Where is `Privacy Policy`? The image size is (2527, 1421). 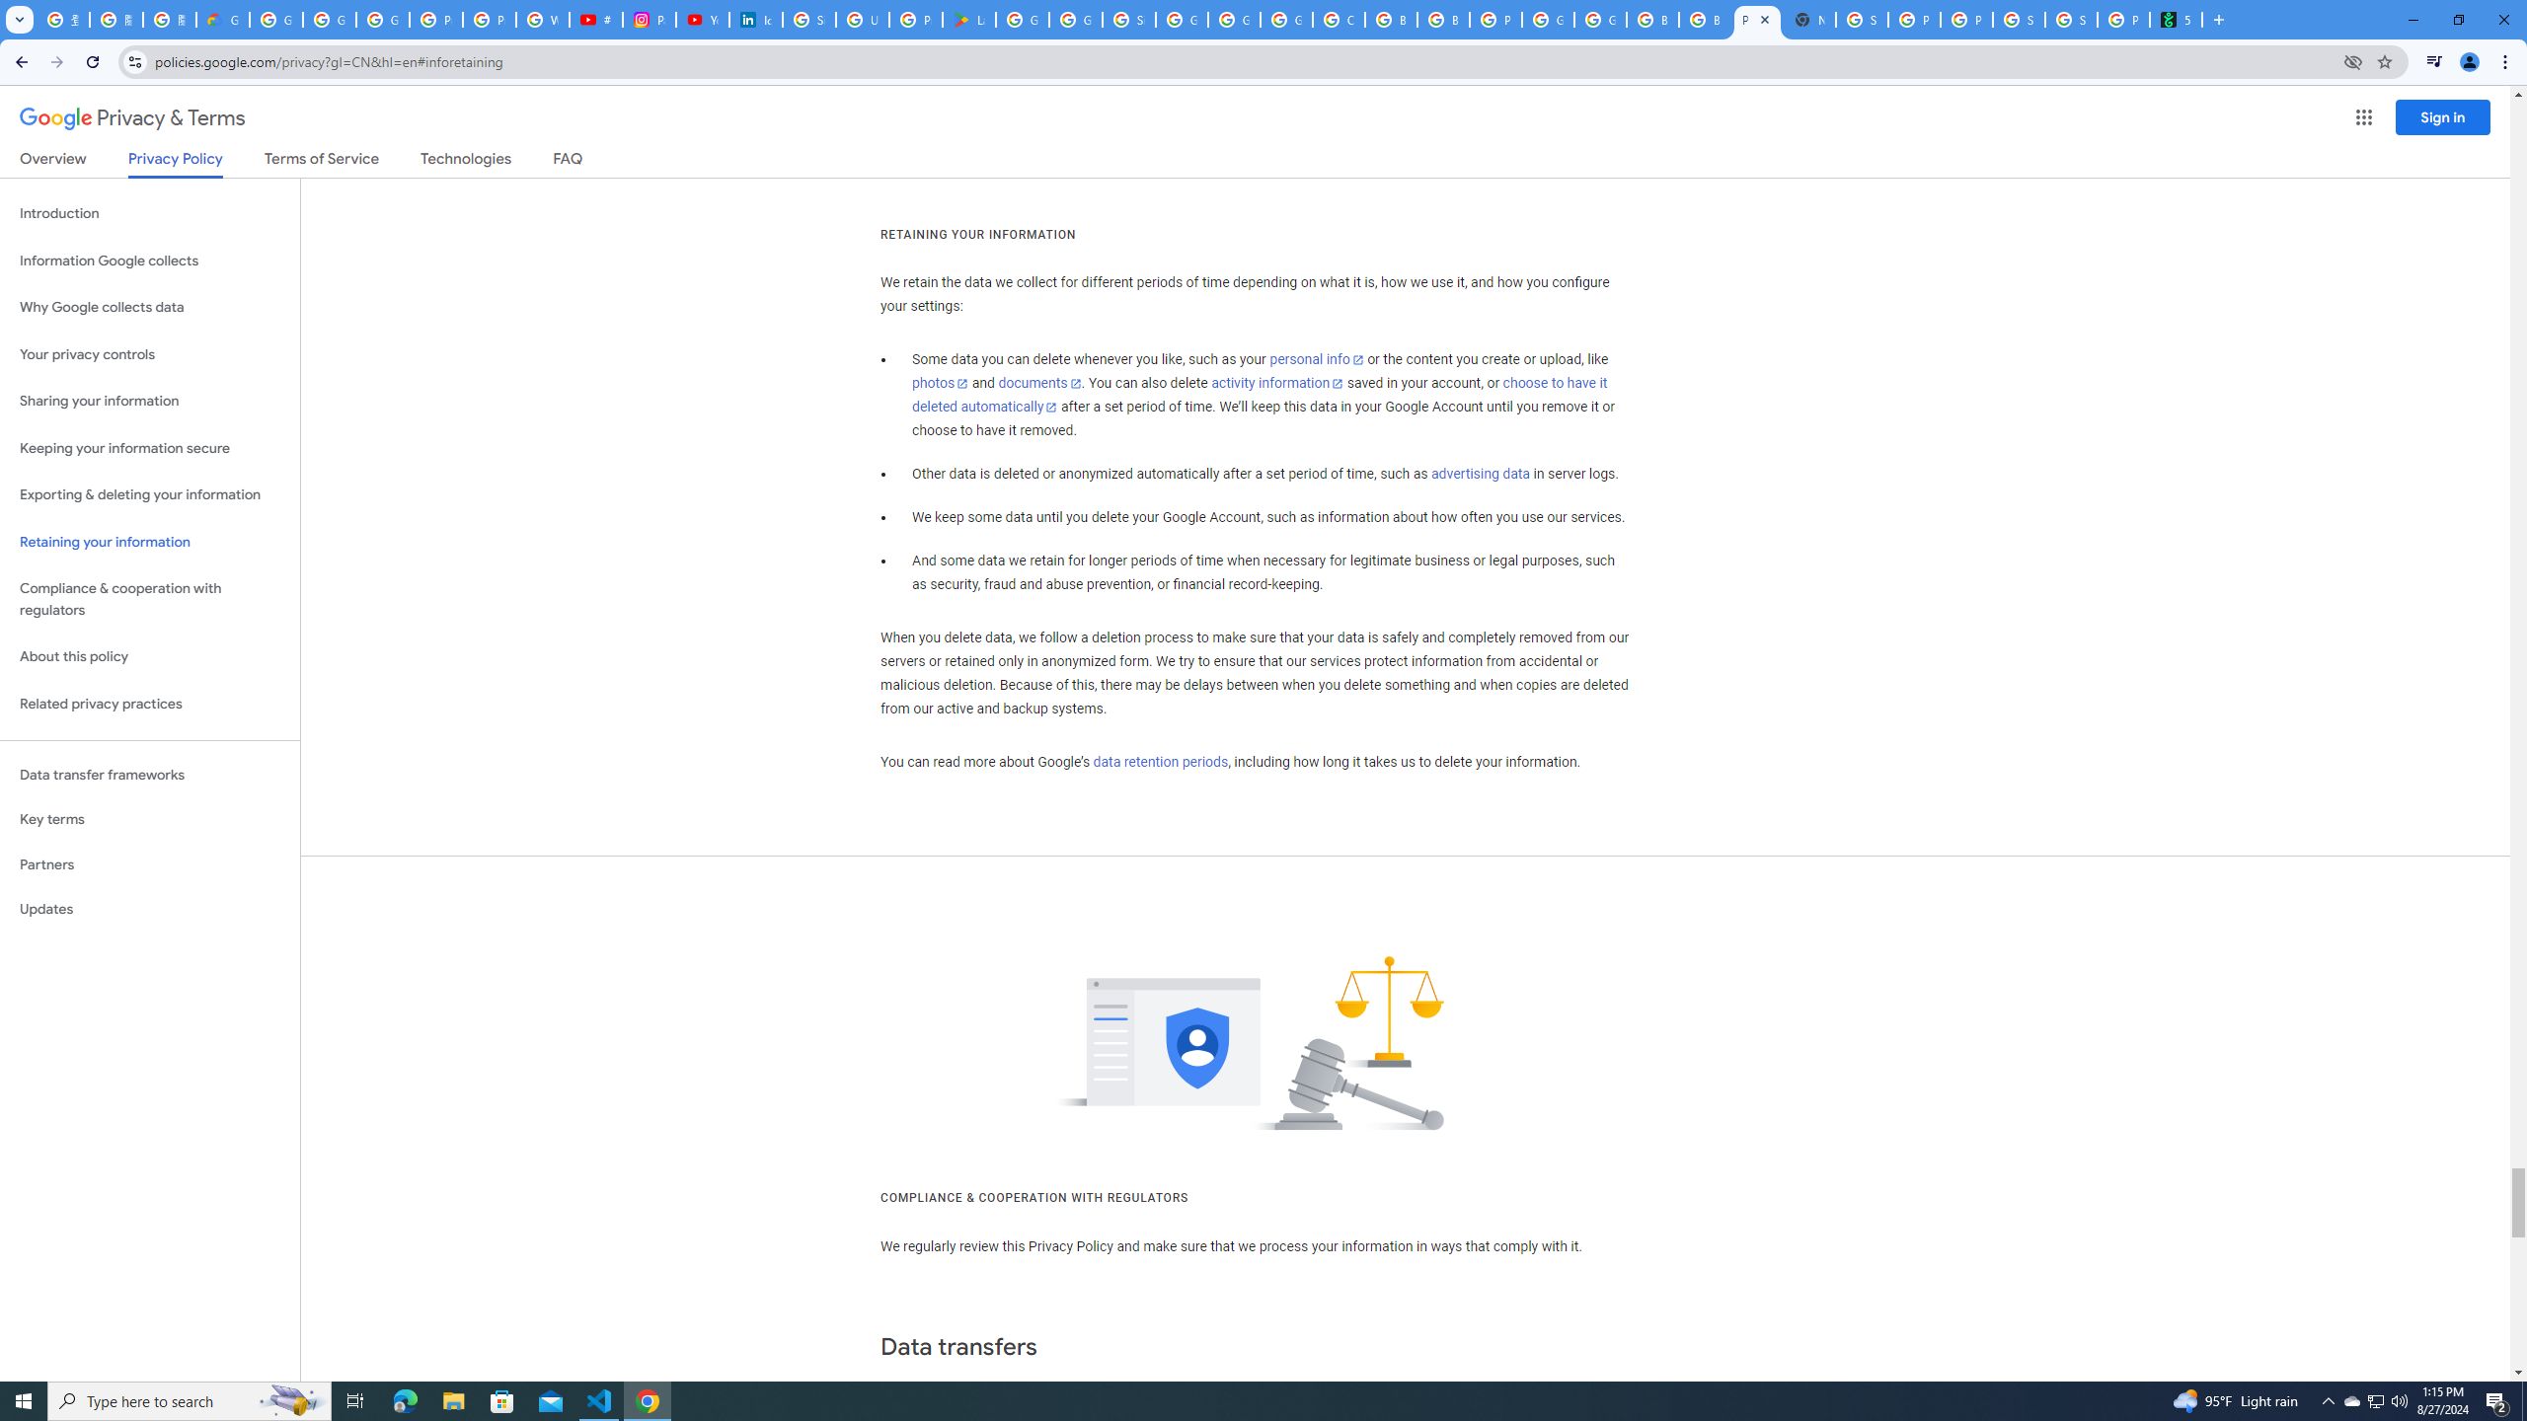 Privacy Policy is located at coordinates (174, 164).